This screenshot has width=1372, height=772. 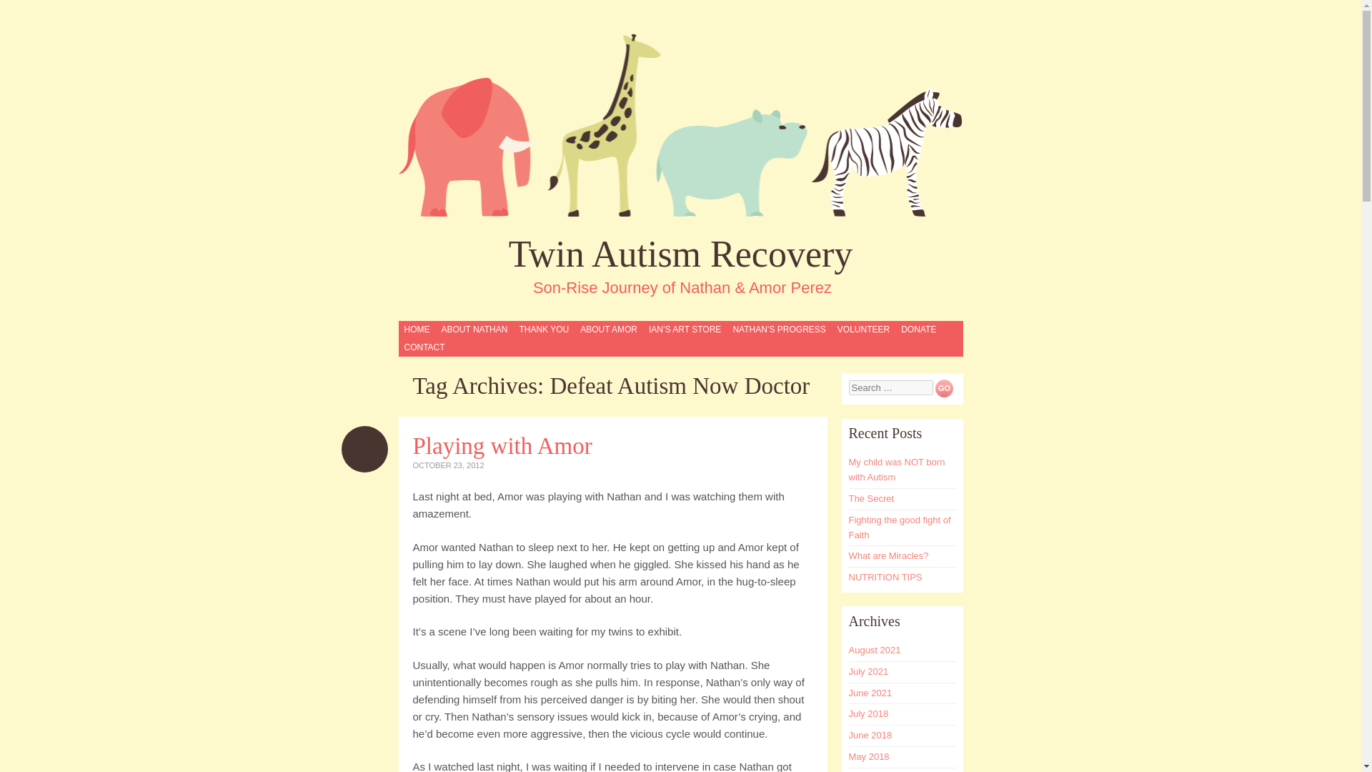 What do you see at coordinates (869, 756) in the screenshot?
I see `May 2018` at bounding box center [869, 756].